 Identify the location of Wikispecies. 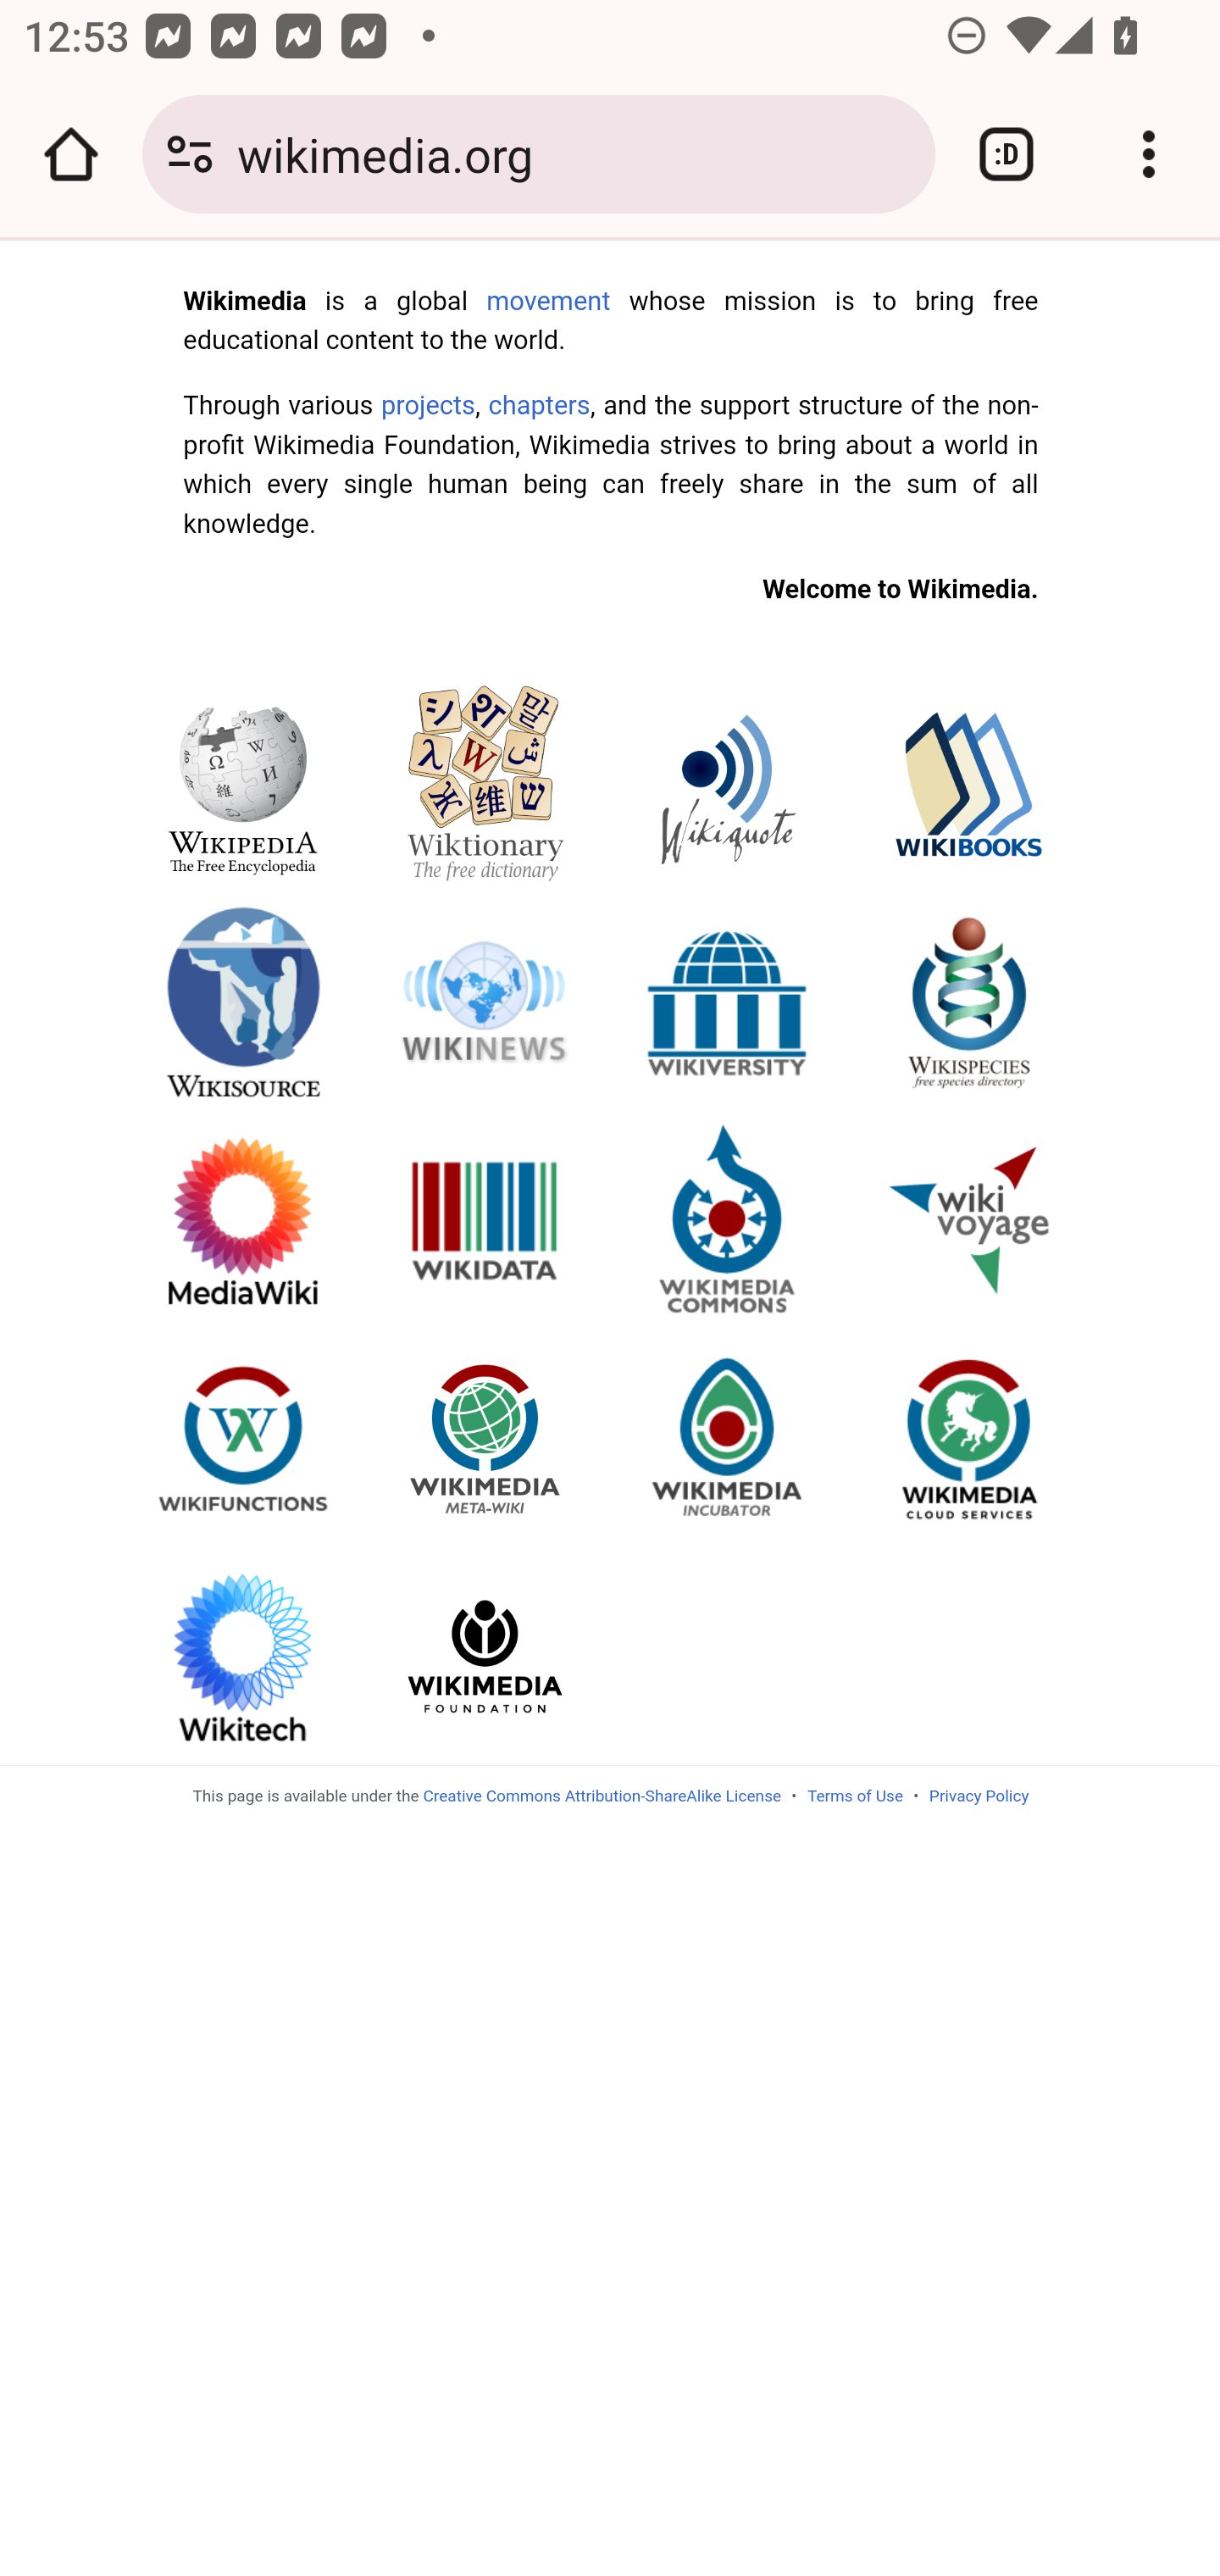
(969, 1000).